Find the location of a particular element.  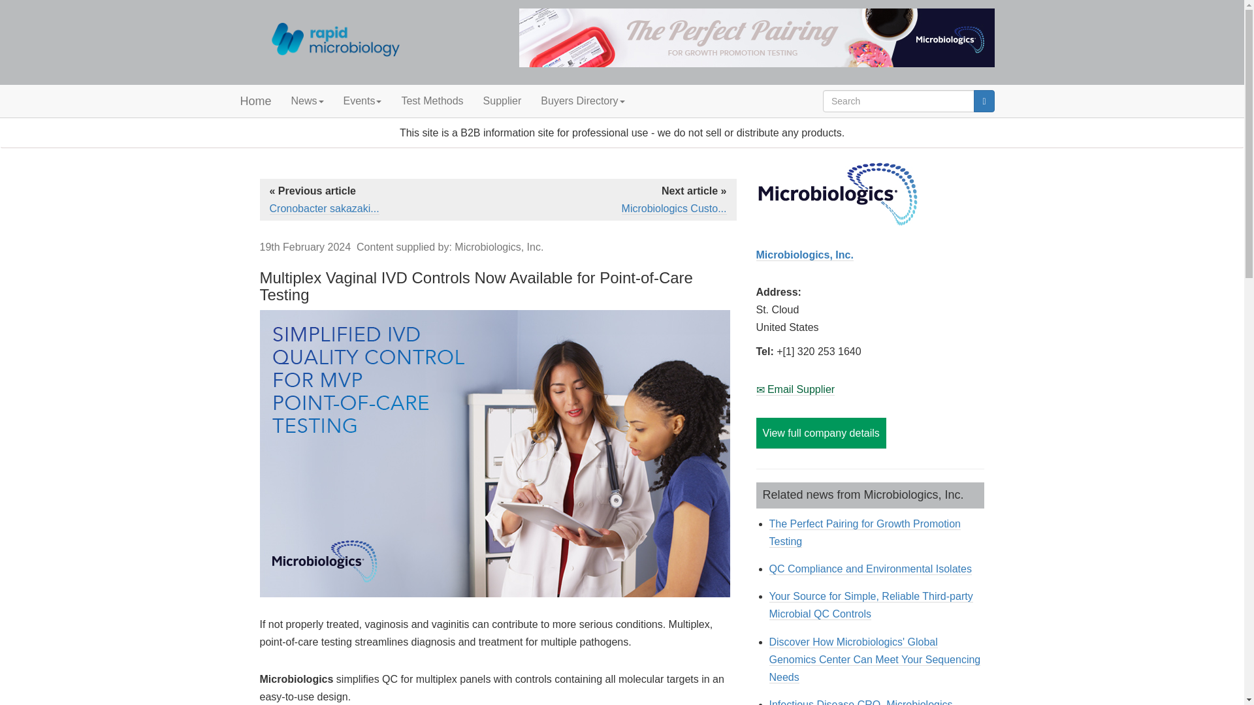

Supplier is located at coordinates (503, 101).